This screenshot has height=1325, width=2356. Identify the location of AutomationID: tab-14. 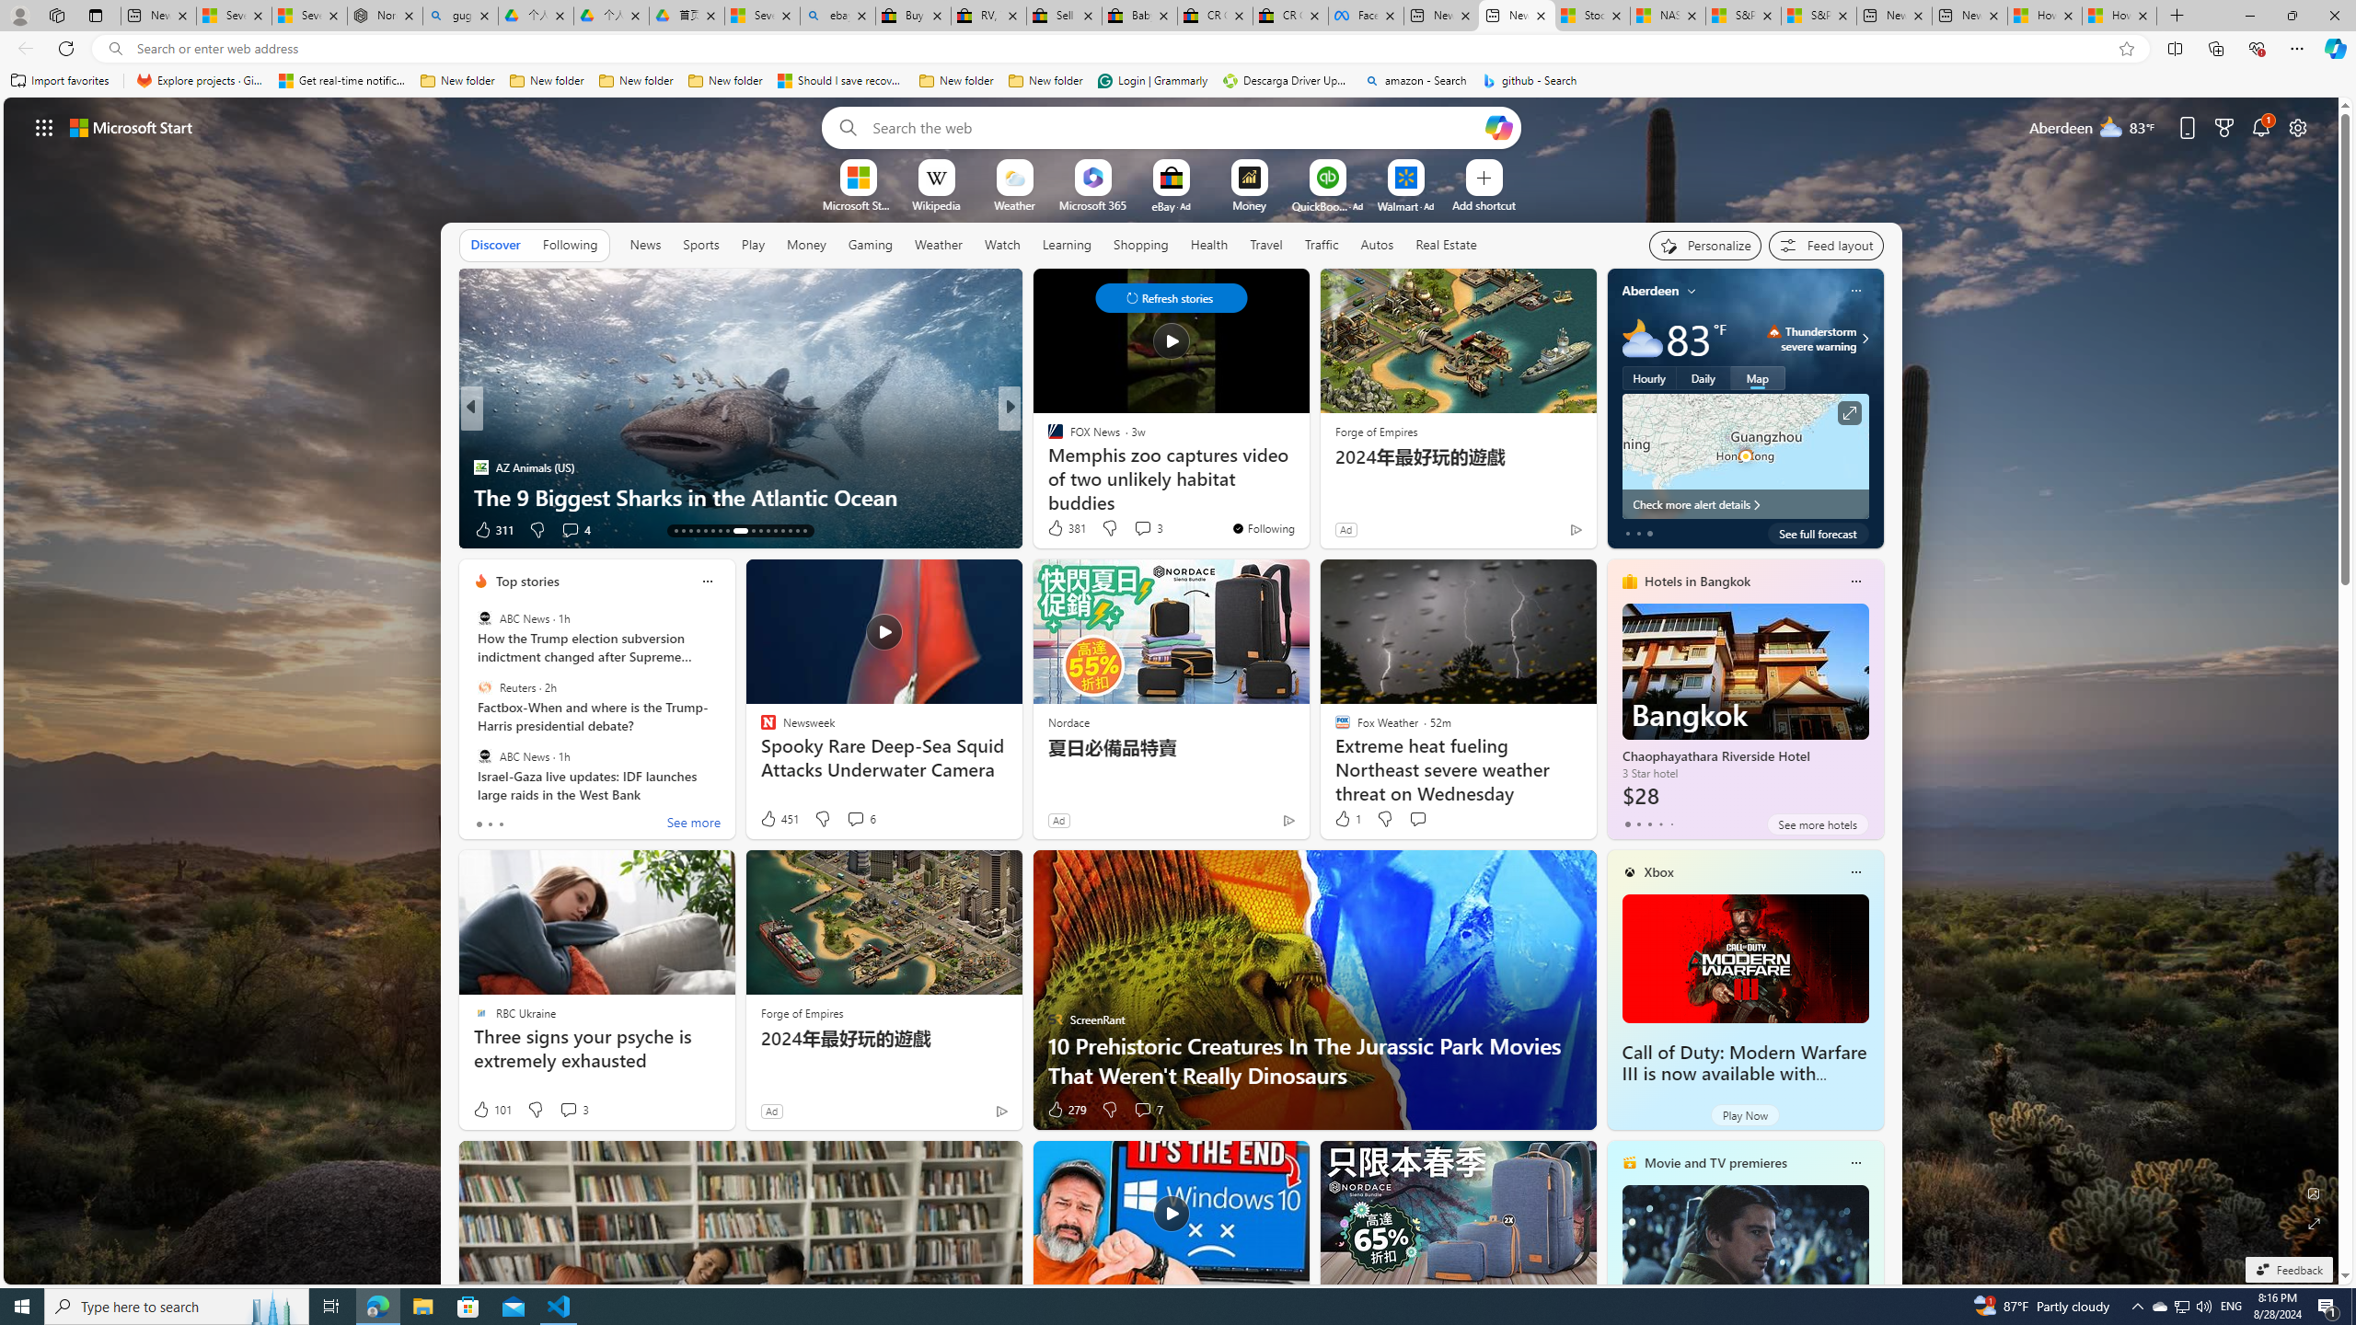
(683, 531).